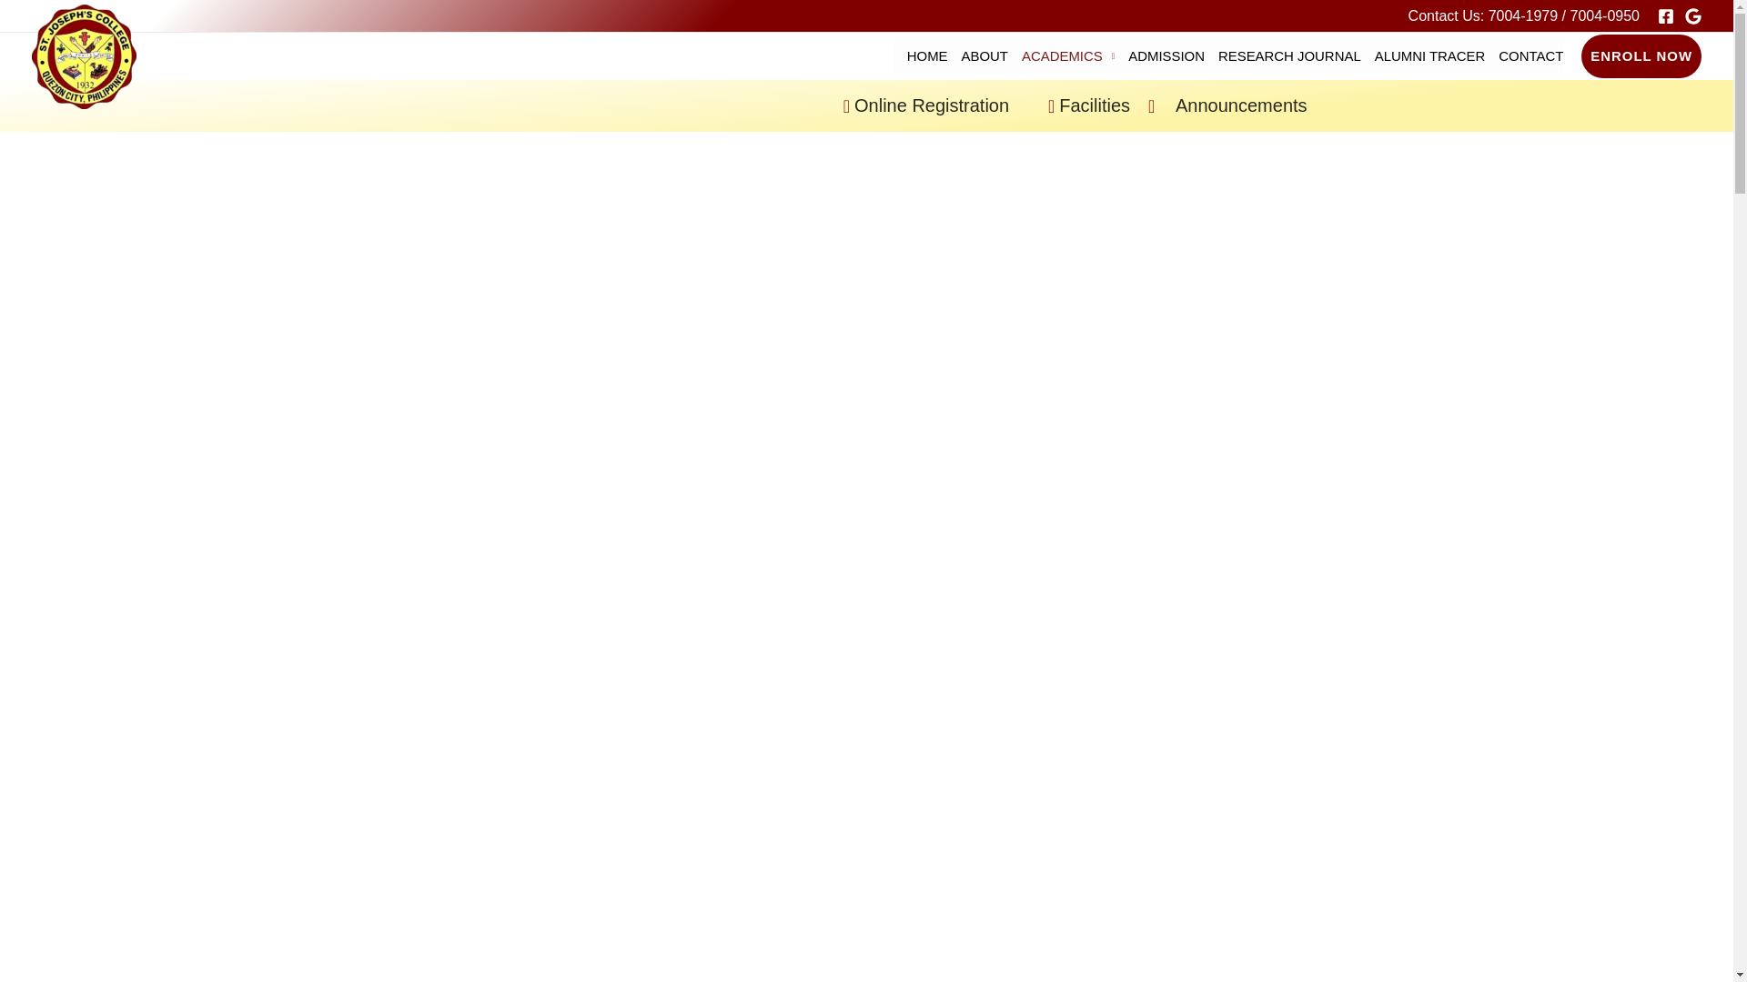  I want to click on CONTACT, so click(1524, 56).